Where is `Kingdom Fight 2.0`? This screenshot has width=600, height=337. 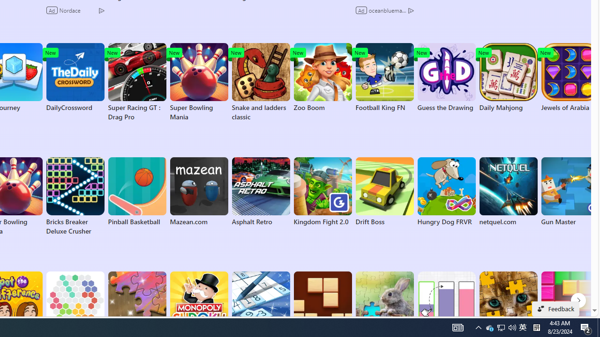 Kingdom Fight 2.0 is located at coordinates (322, 192).